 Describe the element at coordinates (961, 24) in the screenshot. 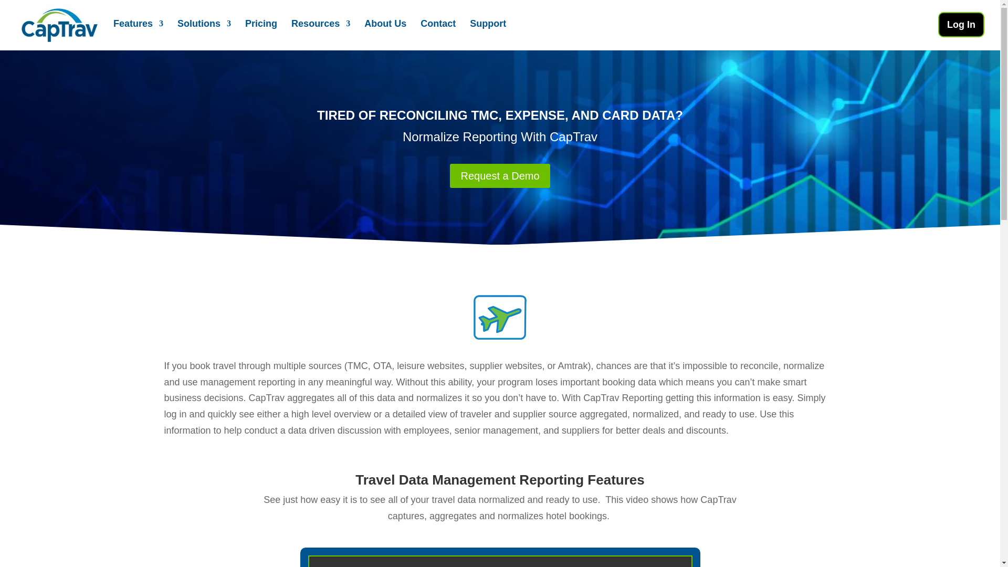

I see `Log In` at that location.